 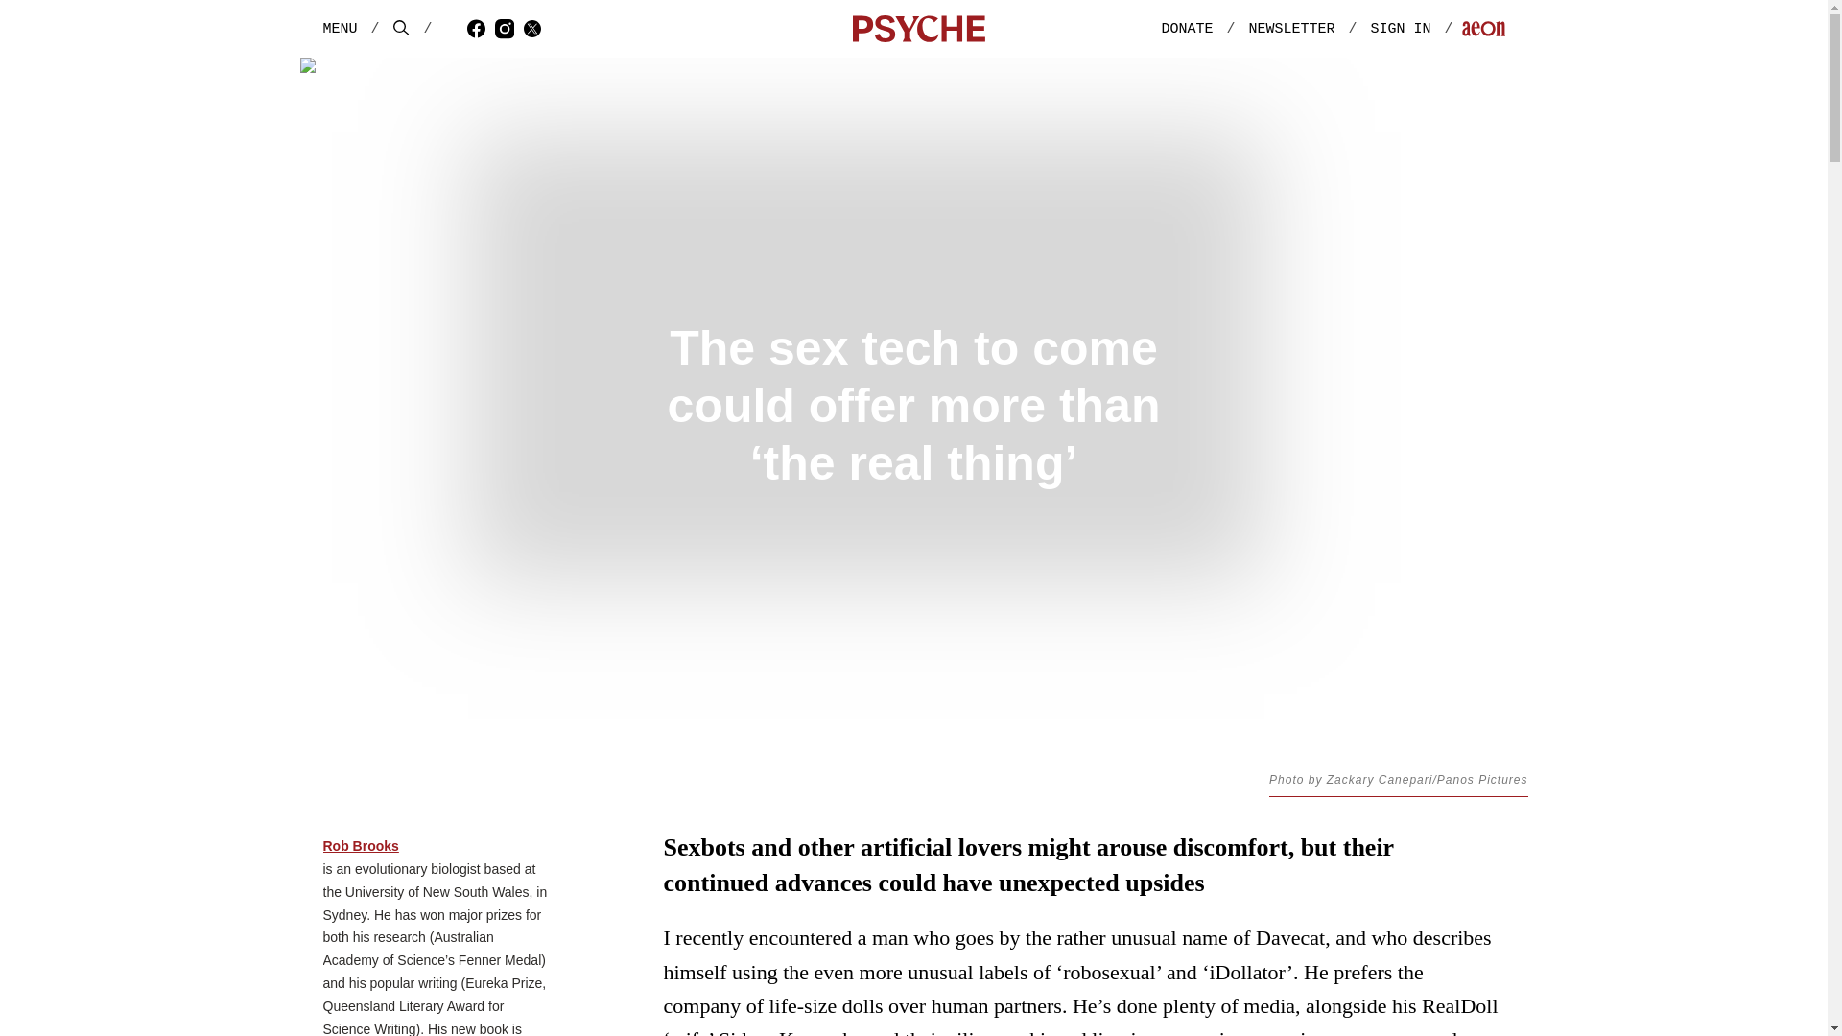 What do you see at coordinates (360, 846) in the screenshot?
I see `Rob Brooks` at bounding box center [360, 846].